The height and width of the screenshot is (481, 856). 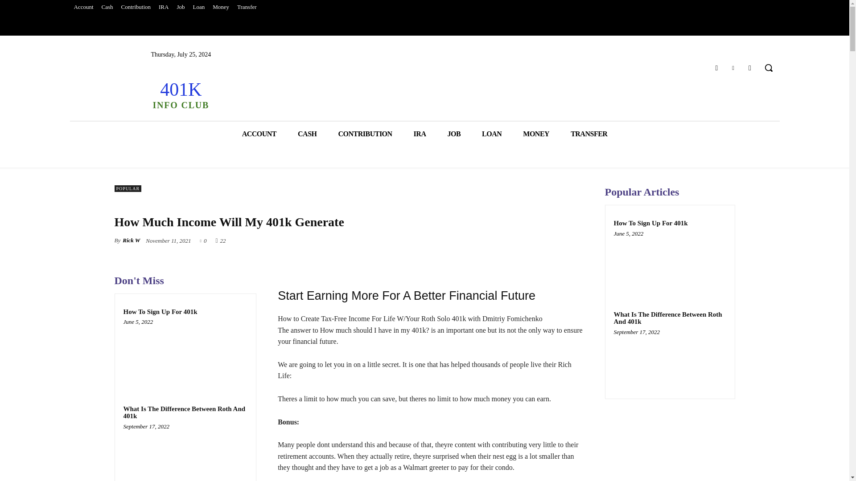 I want to click on Youtube, so click(x=750, y=68).